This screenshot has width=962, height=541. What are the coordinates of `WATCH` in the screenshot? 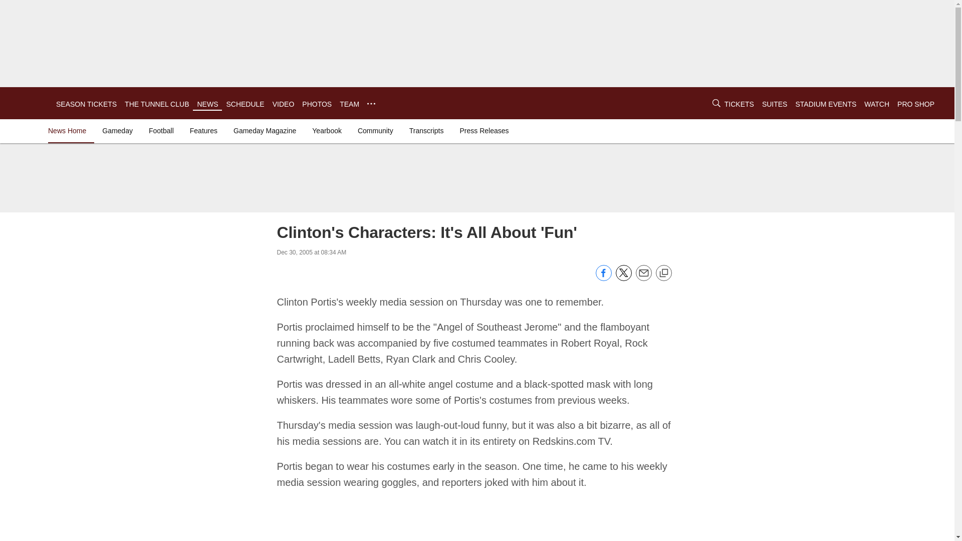 It's located at (876, 104).